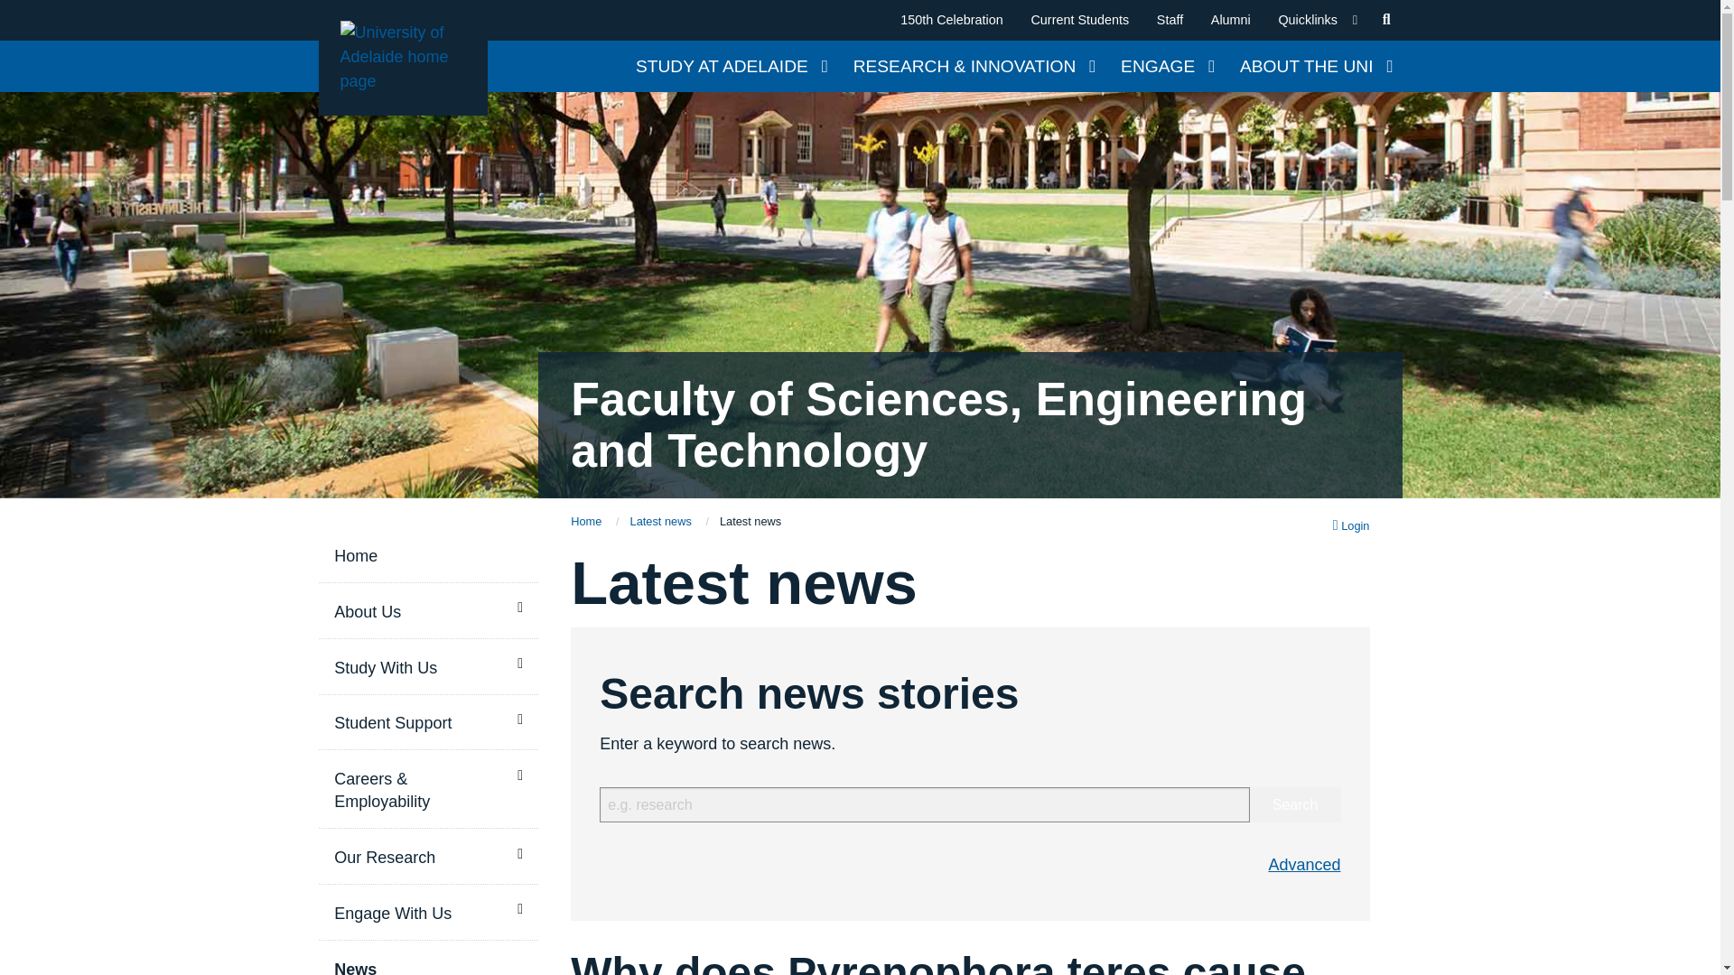  I want to click on Alumni, so click(1230, 20).